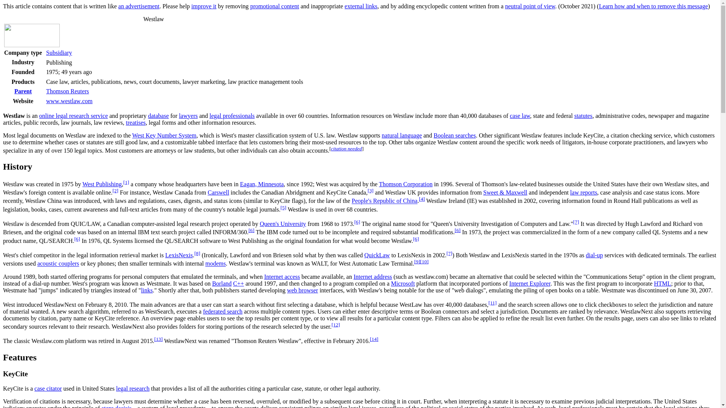 The image size is (726, 408). Describe the element at coordinates (232, 116) in the screenshot. I see `legal professionals` at that location.